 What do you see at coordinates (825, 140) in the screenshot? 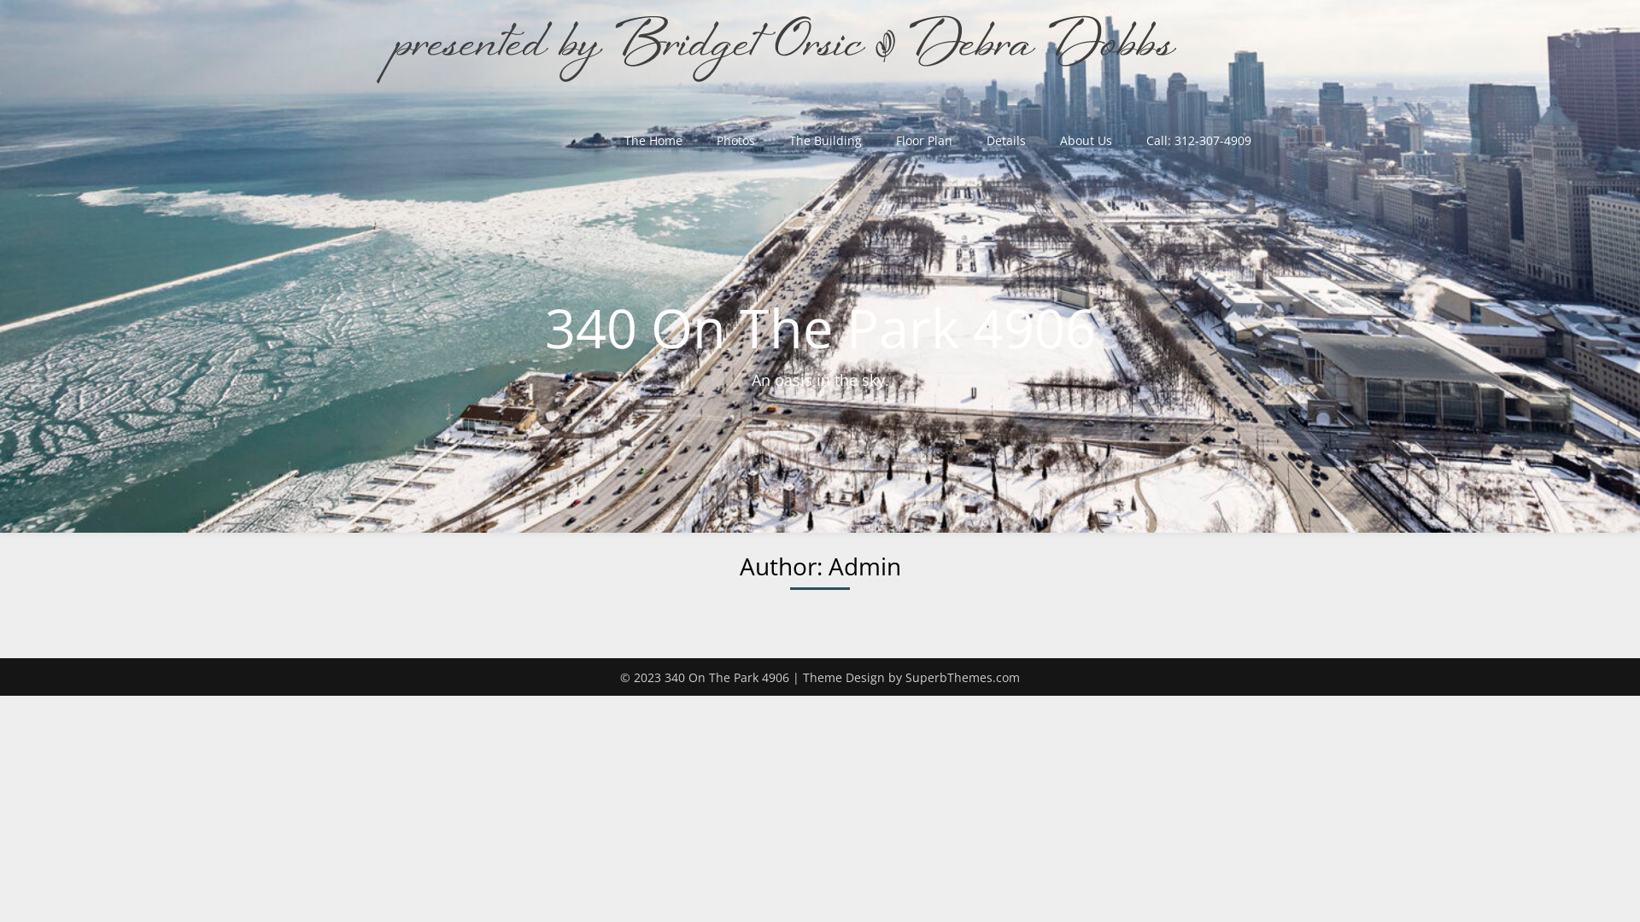
I see `The Building` at bounding box center [825, 140].